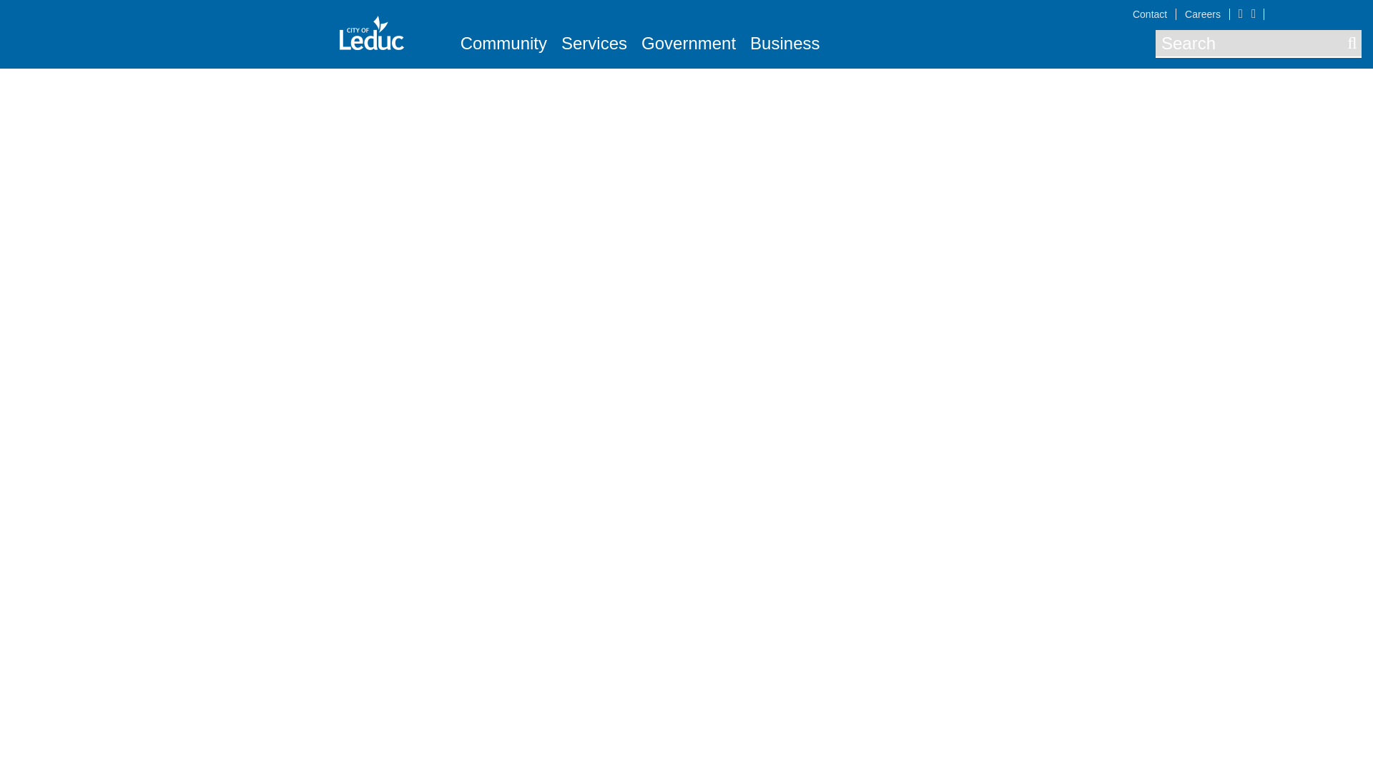  I want to click on Services, so click(594, 43).